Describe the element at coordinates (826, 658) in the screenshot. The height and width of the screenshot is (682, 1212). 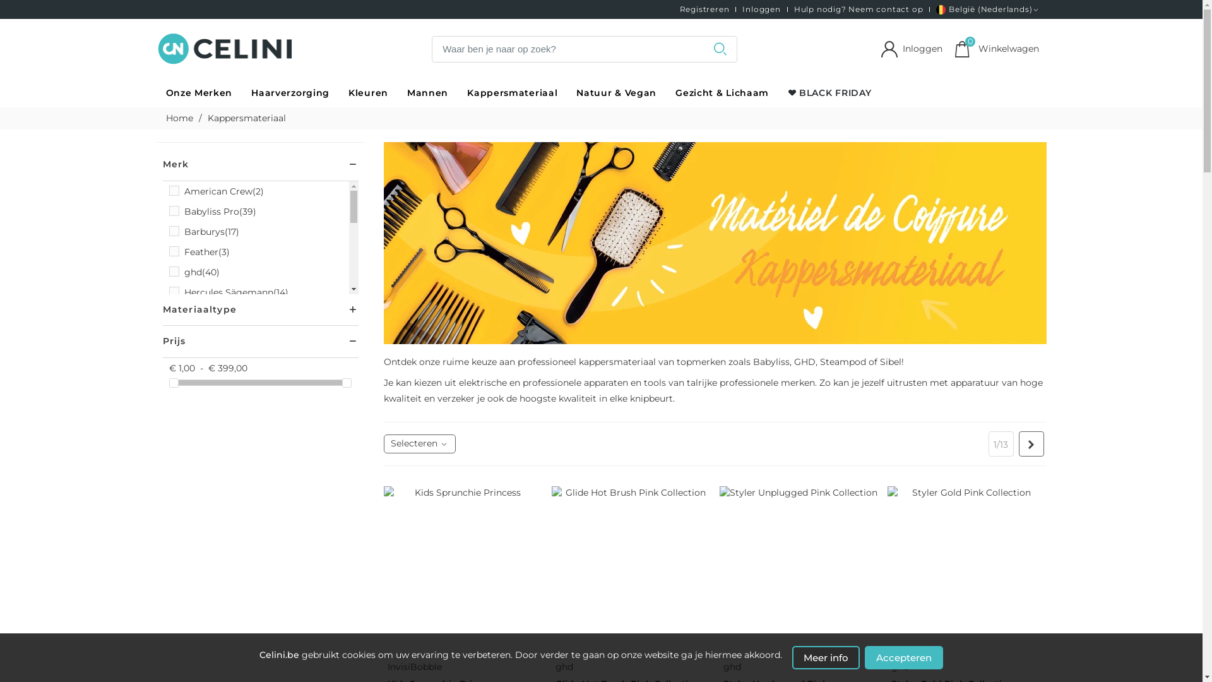
I see `Meer info` at that location.